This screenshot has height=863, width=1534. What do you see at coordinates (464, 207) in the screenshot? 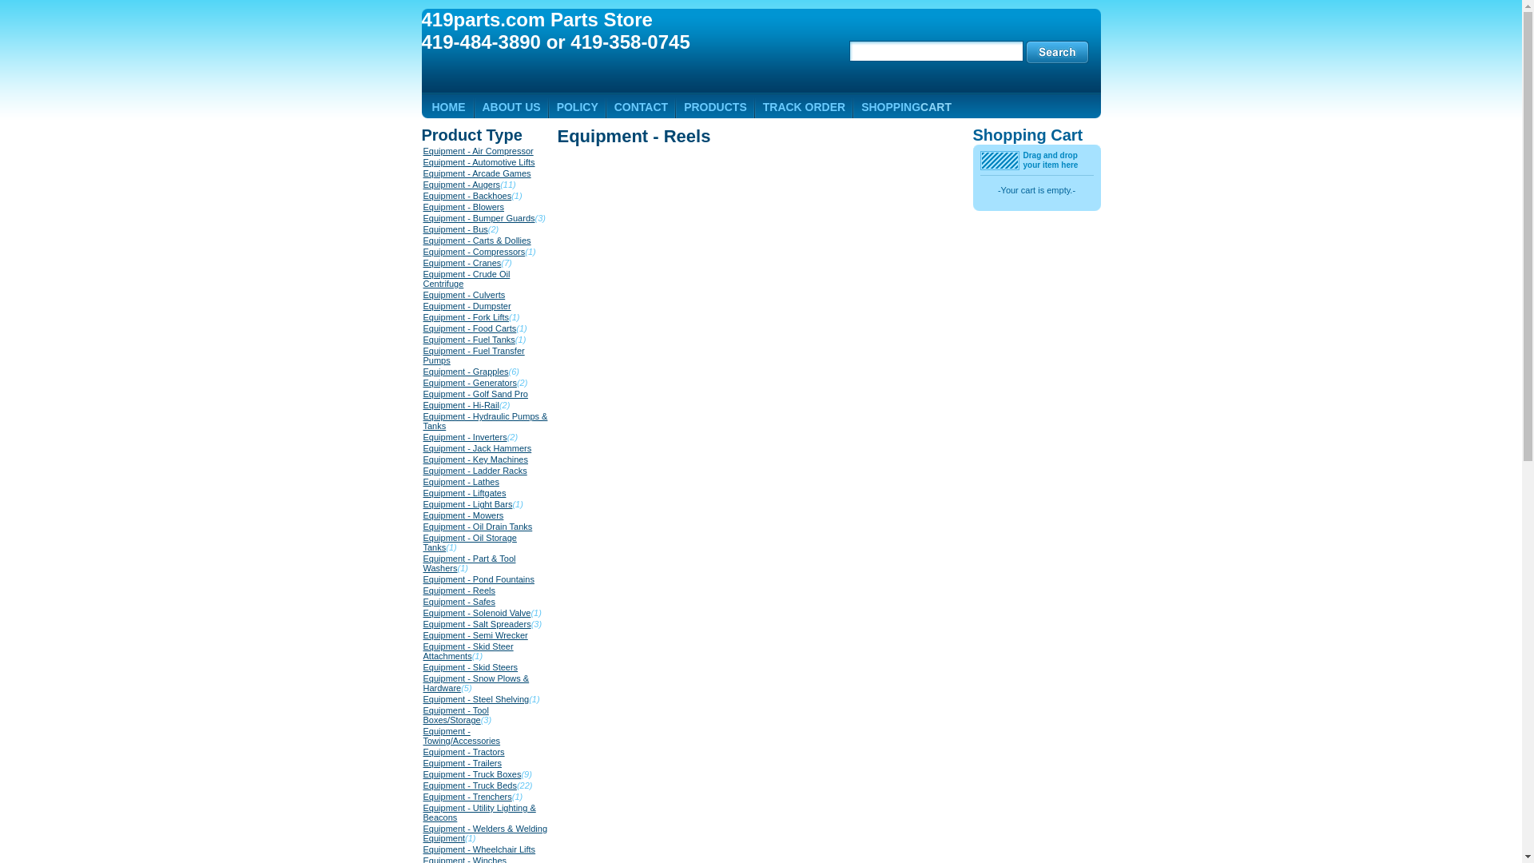
I see `Equipment - Blowers` at bounding box center [464, 207].